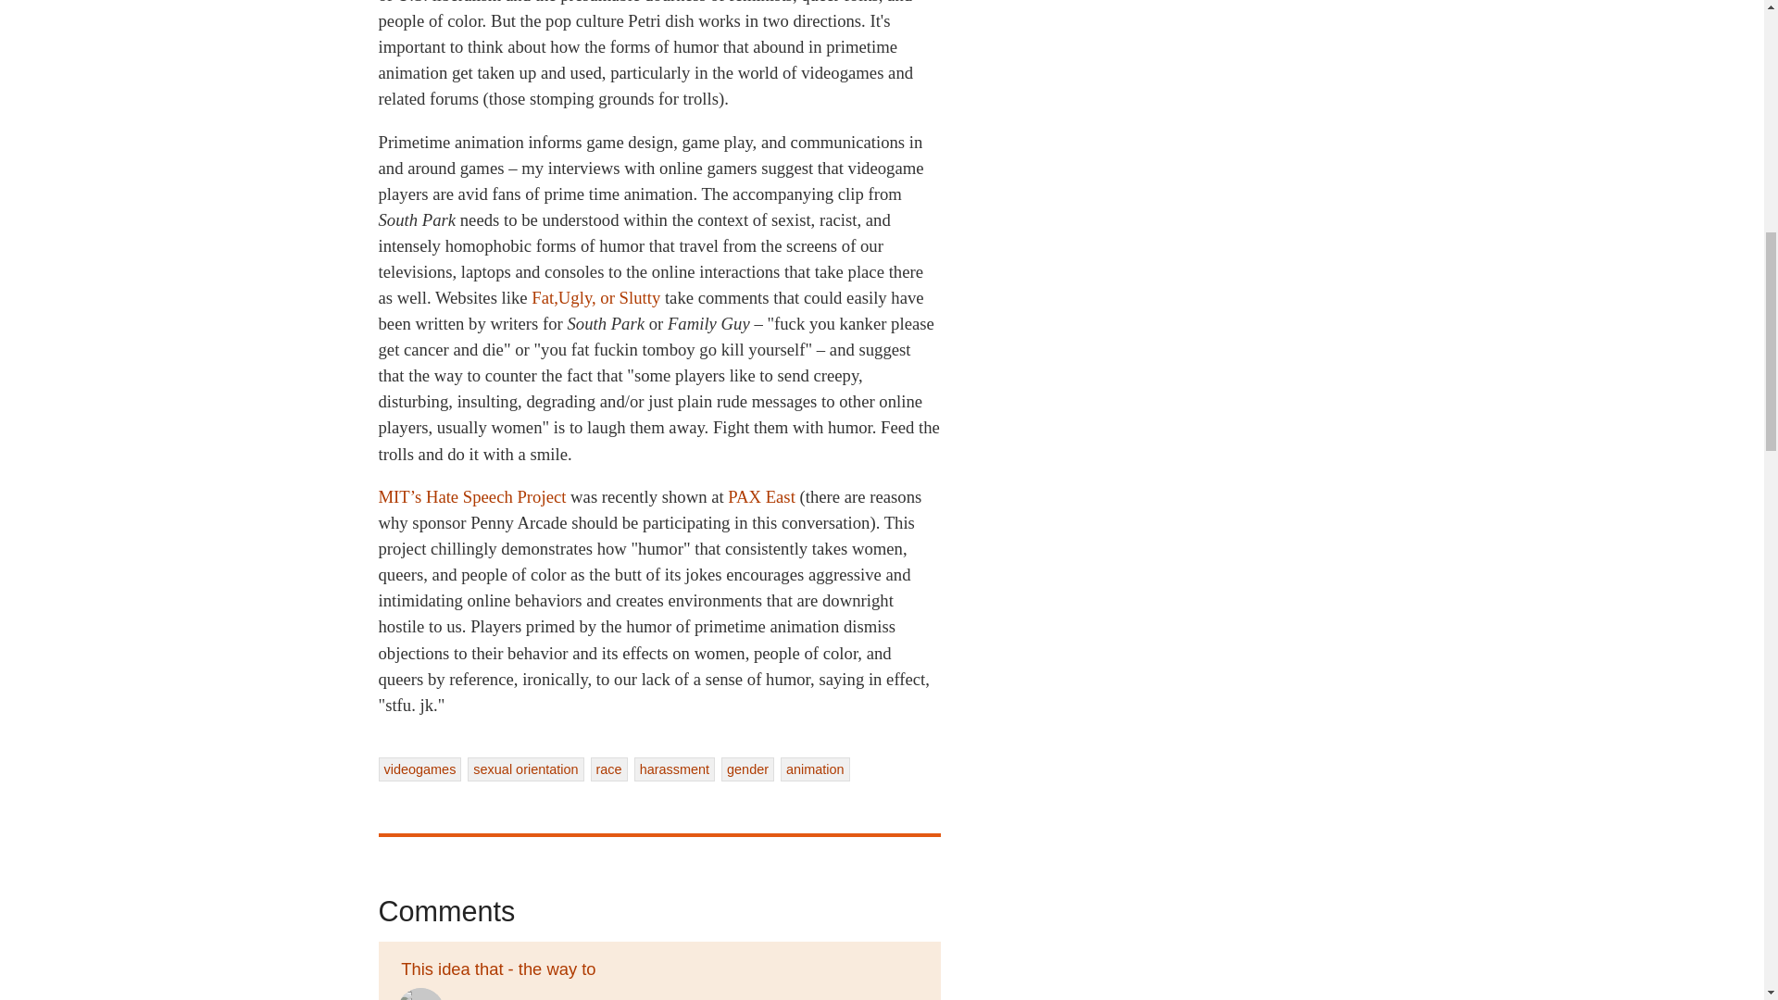 The height and width of the screenshot is (1000, 1778). What do you see at coordinates (595, 297) in the screenshot?
I see `Fat,Ugly, or Slutty` at bounding box center [595, 297].